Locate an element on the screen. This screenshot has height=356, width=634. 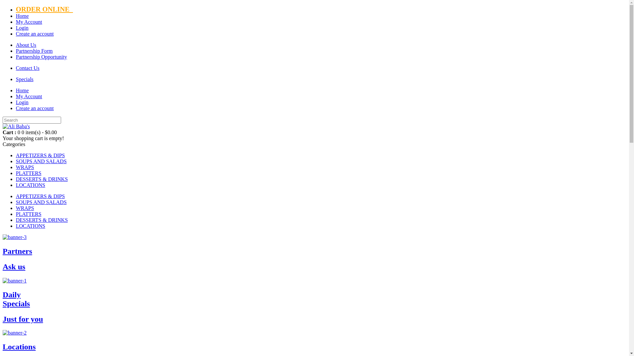
Ali Baba's is located at coordinates (16, 127).